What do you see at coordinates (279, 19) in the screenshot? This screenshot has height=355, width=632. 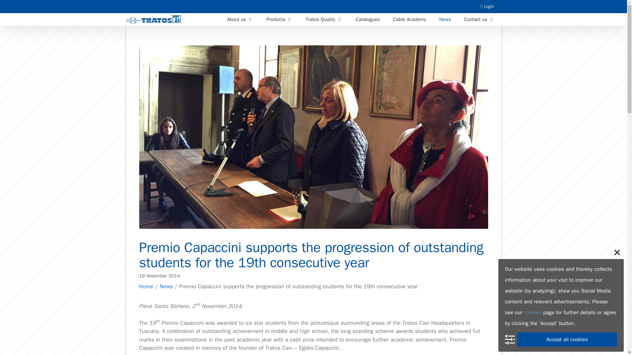 I see `Products` at bounding box center [279, 19].